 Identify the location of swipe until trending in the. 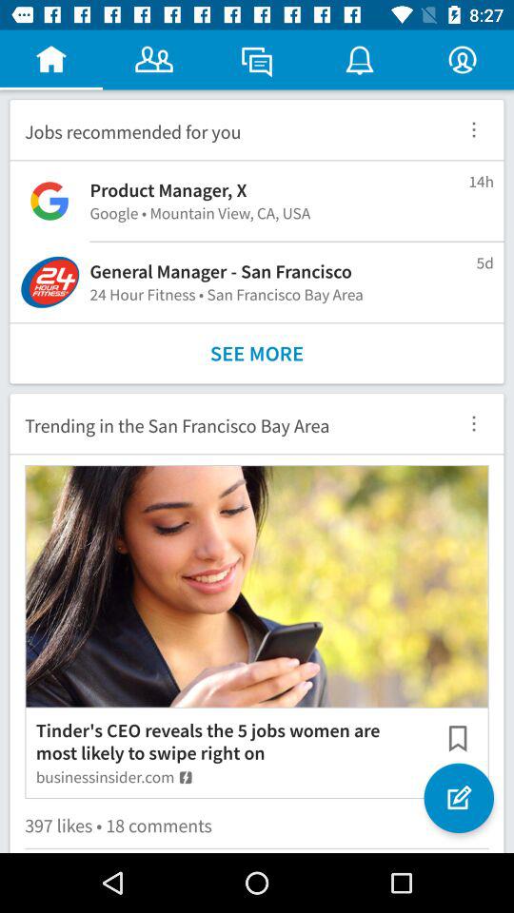
(227, 423).